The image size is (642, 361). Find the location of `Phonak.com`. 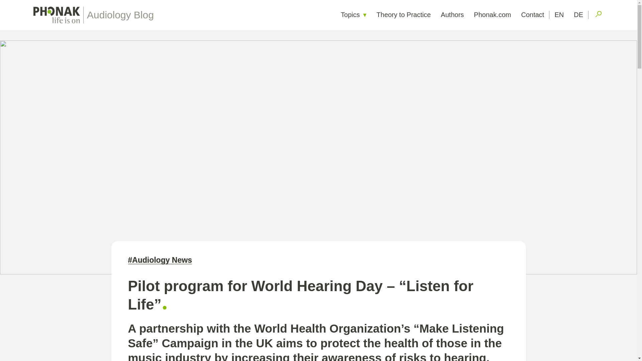

Phonak.com is located at coordinates (492, 15).